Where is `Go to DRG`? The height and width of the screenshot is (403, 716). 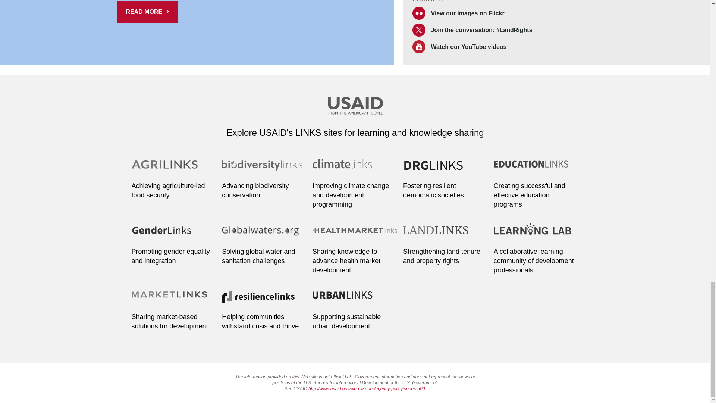 Go to DRG is located at coordinates (445, 169).